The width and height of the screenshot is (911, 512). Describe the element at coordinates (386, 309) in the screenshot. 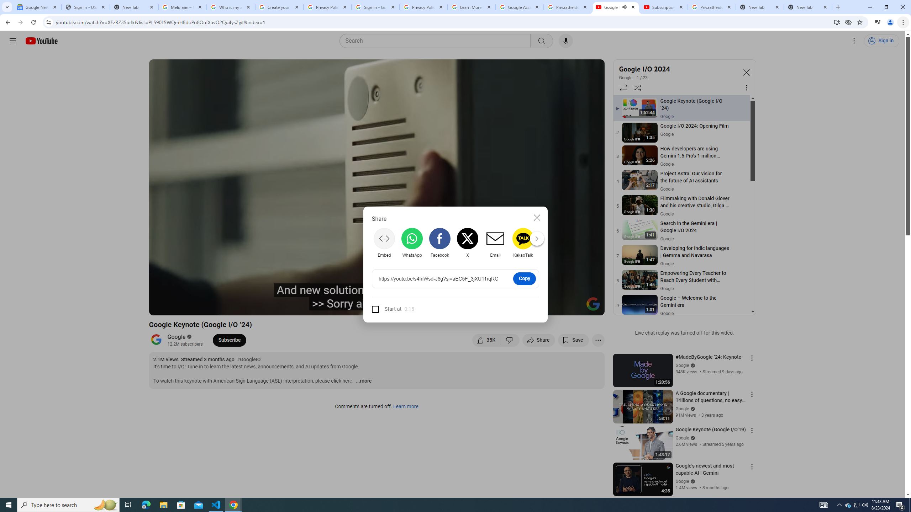

I see `Start at` at that location.